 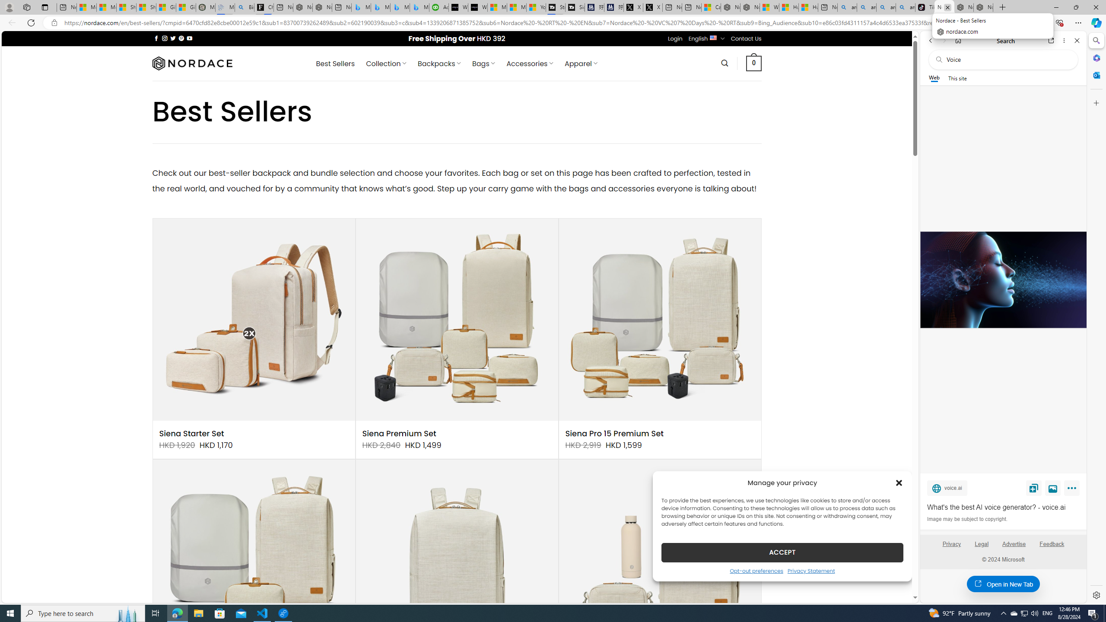 What do you see at coordinates (1096, 103) in the screenshot?
I see `Customize` at bounding box center [1096, 103].